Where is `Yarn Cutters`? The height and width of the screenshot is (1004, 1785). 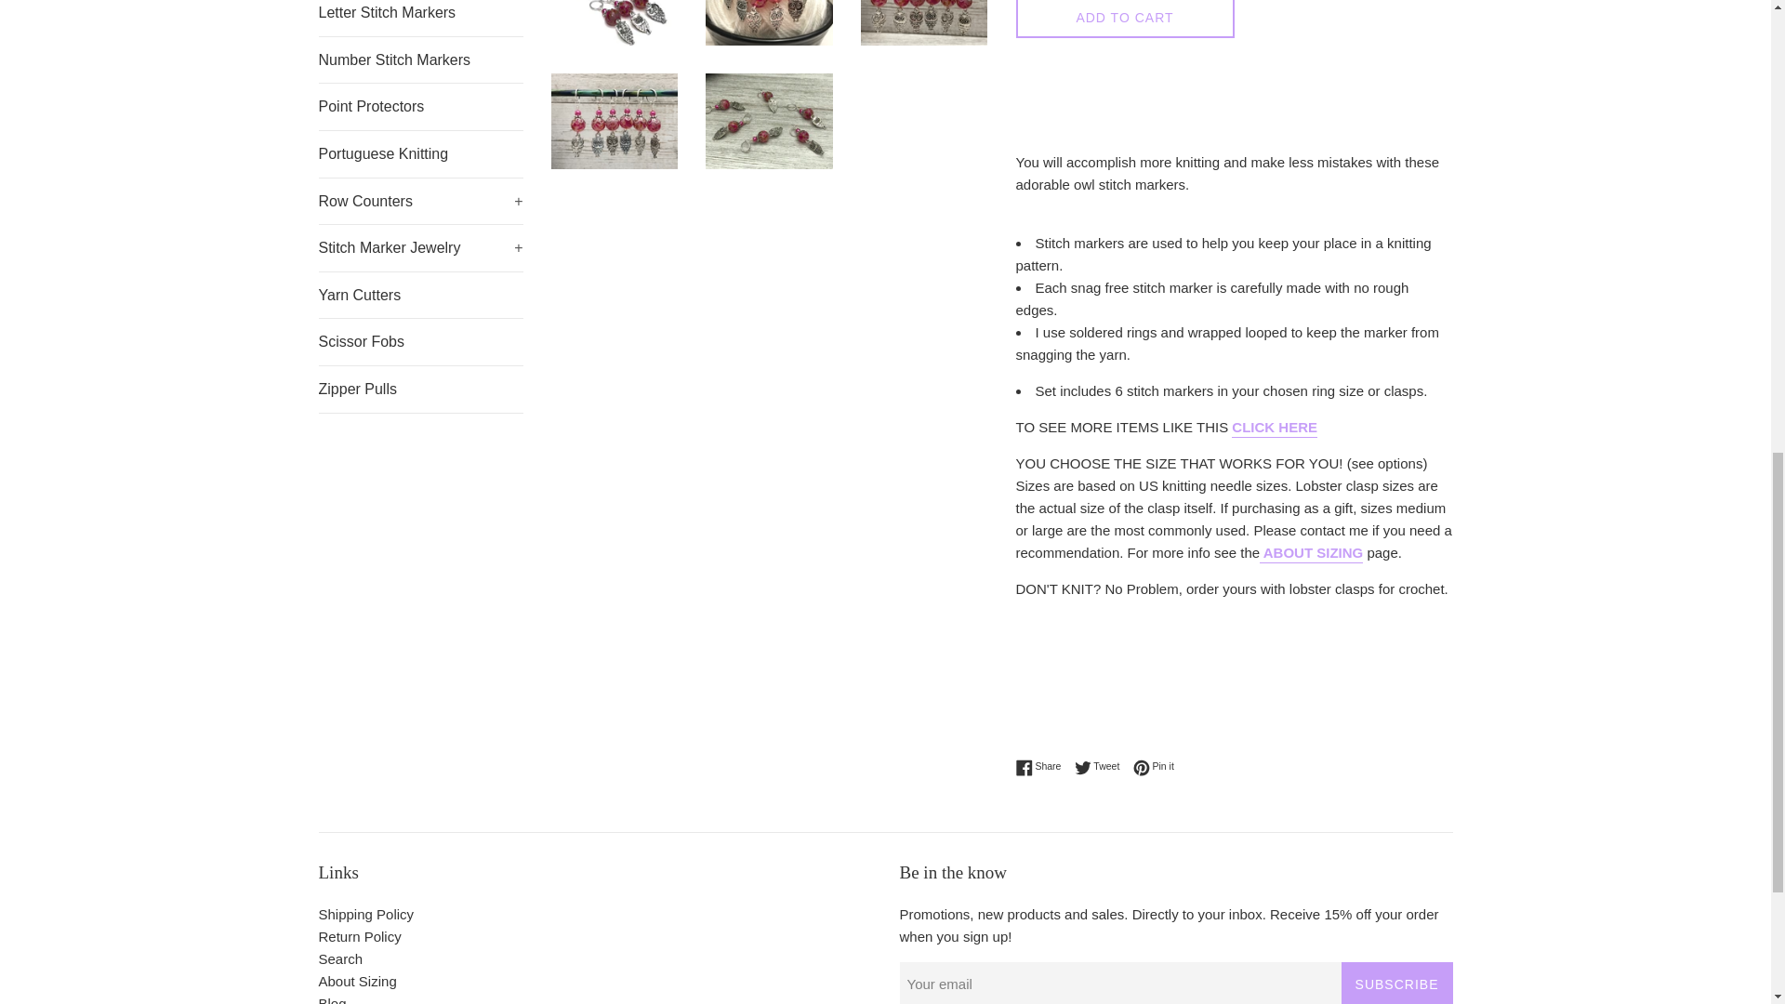 Yarn Cutters is located at coordinates (420, 296).